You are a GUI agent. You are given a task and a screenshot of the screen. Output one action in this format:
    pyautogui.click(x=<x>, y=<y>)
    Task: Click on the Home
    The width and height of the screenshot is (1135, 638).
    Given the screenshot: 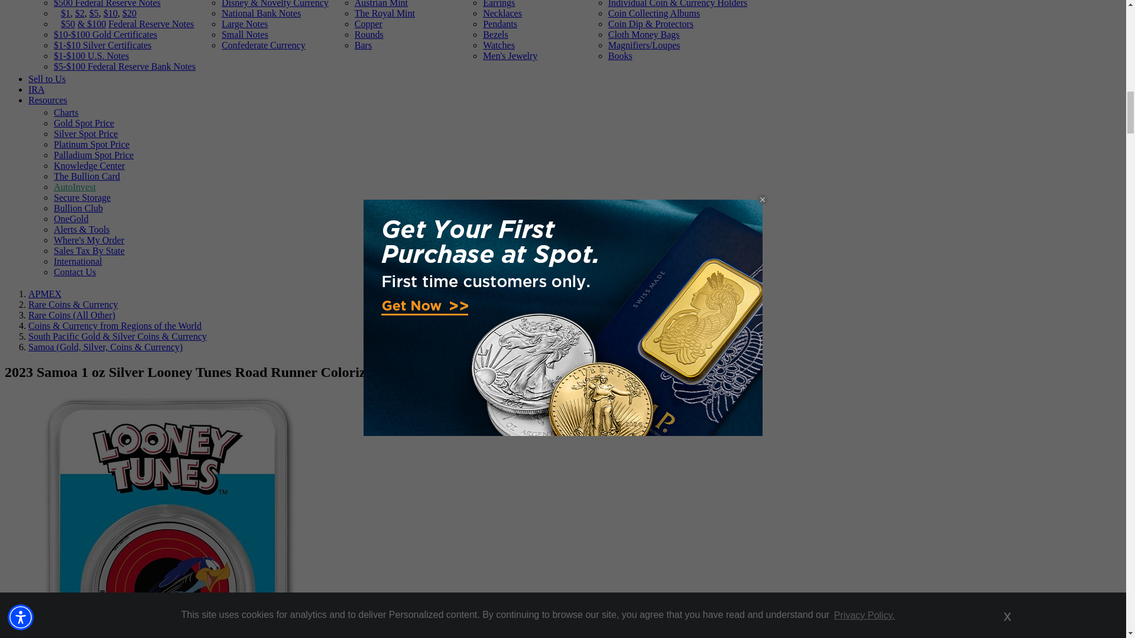 What is the action you would take?
    pyautogui.click(x=45, y=294)
    